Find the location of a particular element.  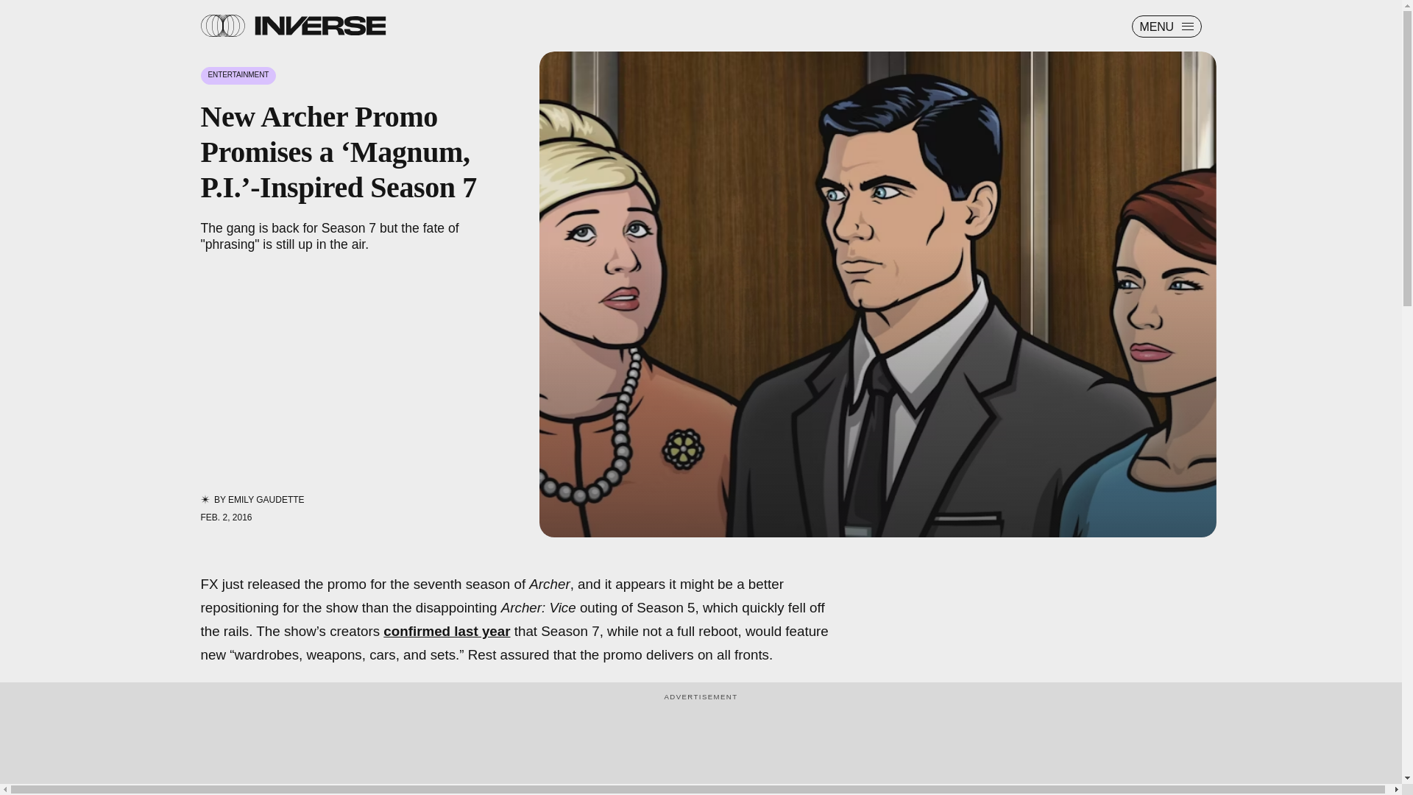

Inverse is located at coordinates (319, 25).